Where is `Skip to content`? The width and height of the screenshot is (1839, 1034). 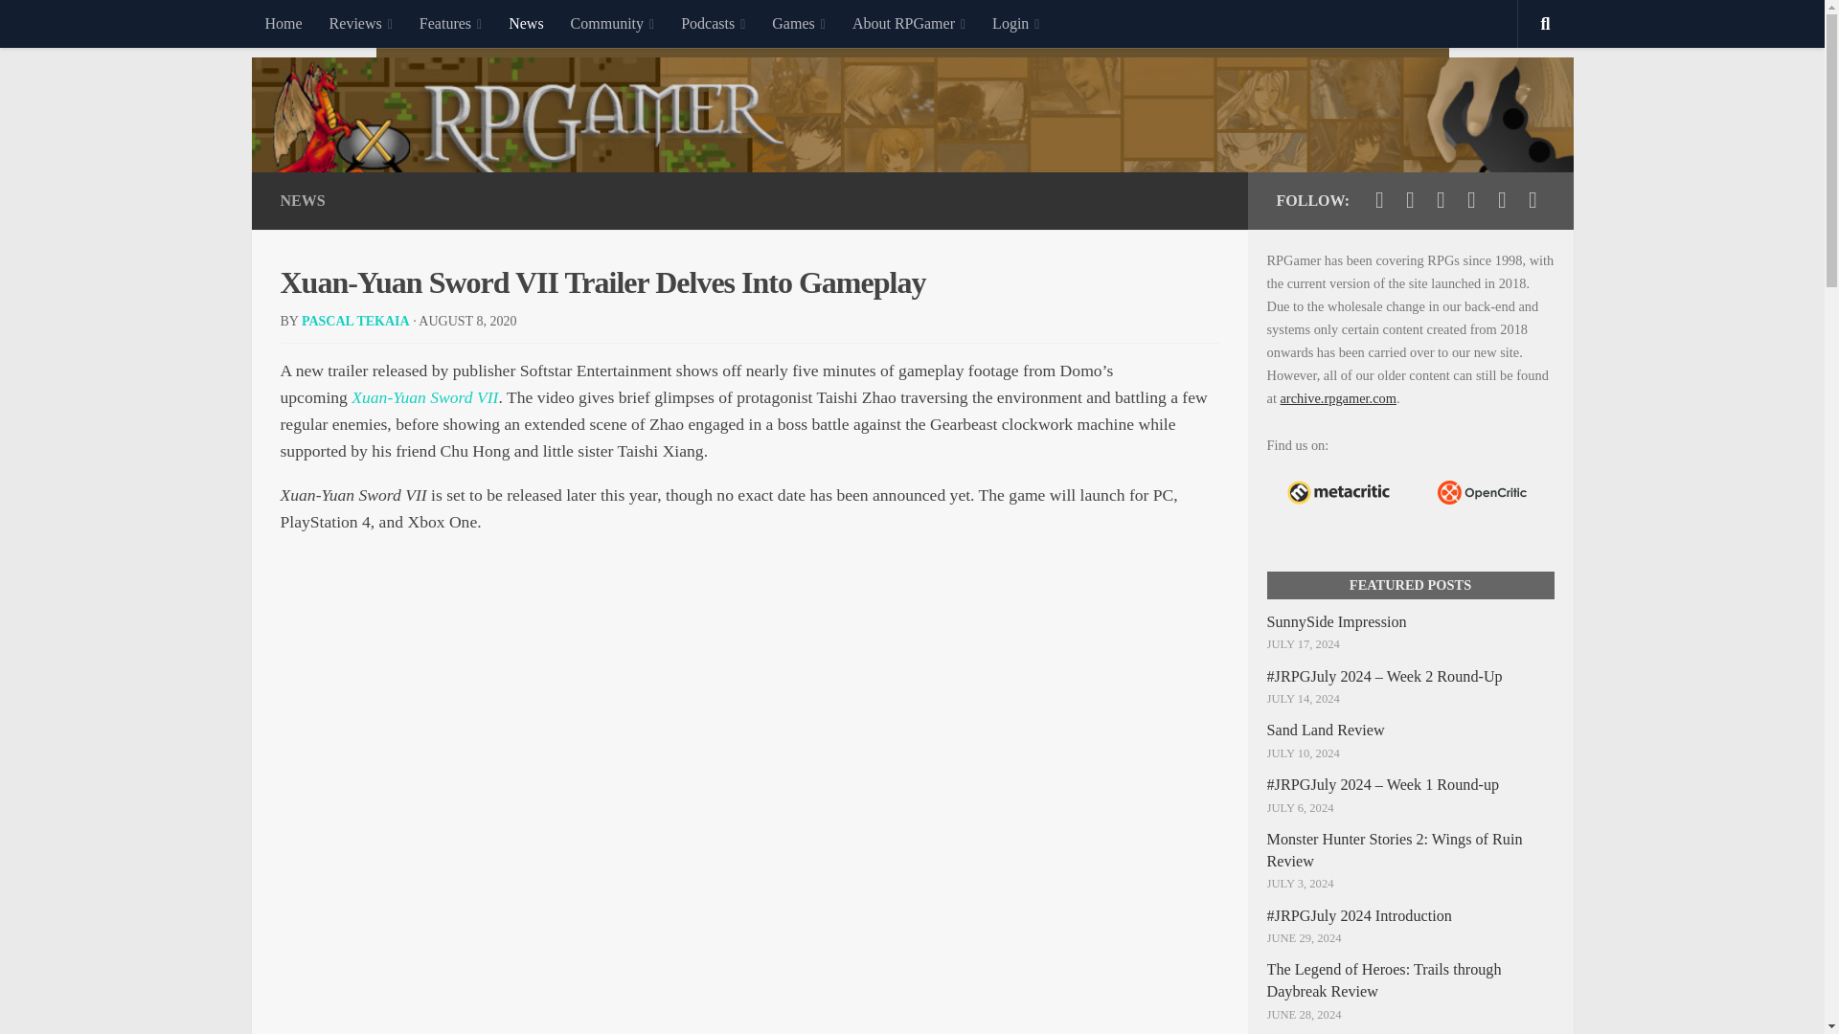
Skip to content is located at coordinates (75, 26).